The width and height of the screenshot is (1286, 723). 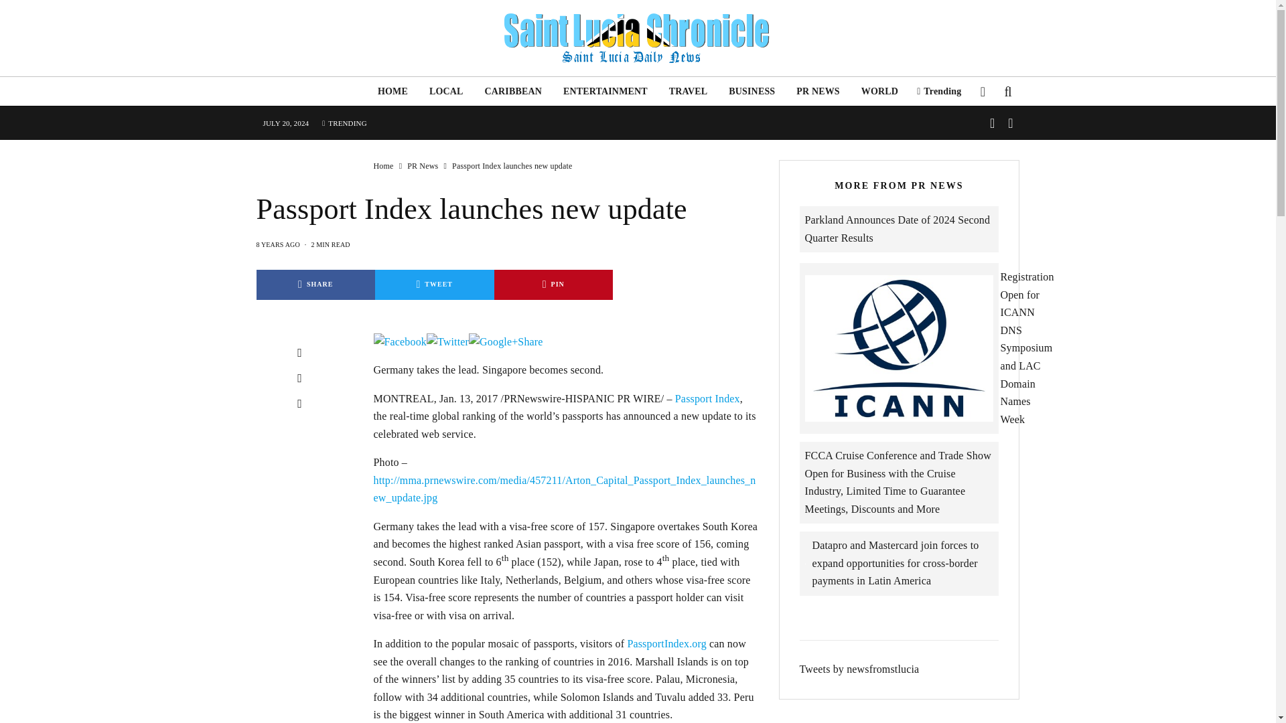 I want to click on CARIBBEAN, so click(x=513, y=91).